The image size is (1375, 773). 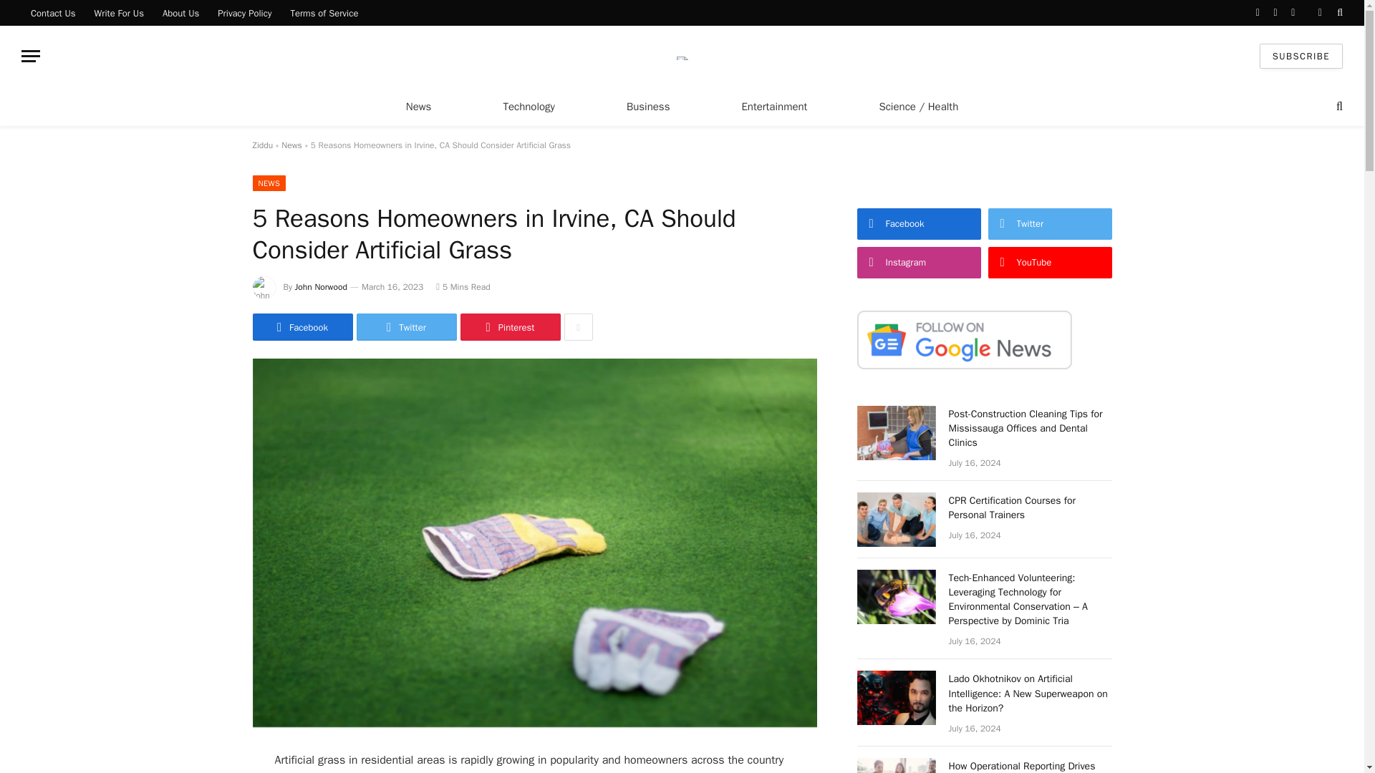 I want to click on SUBSCRIBE, so click(x=1301, y=56).